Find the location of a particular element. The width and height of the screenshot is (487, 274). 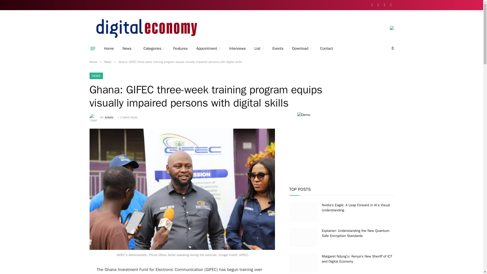

Digital Economy is located at coordinates (147, 28).